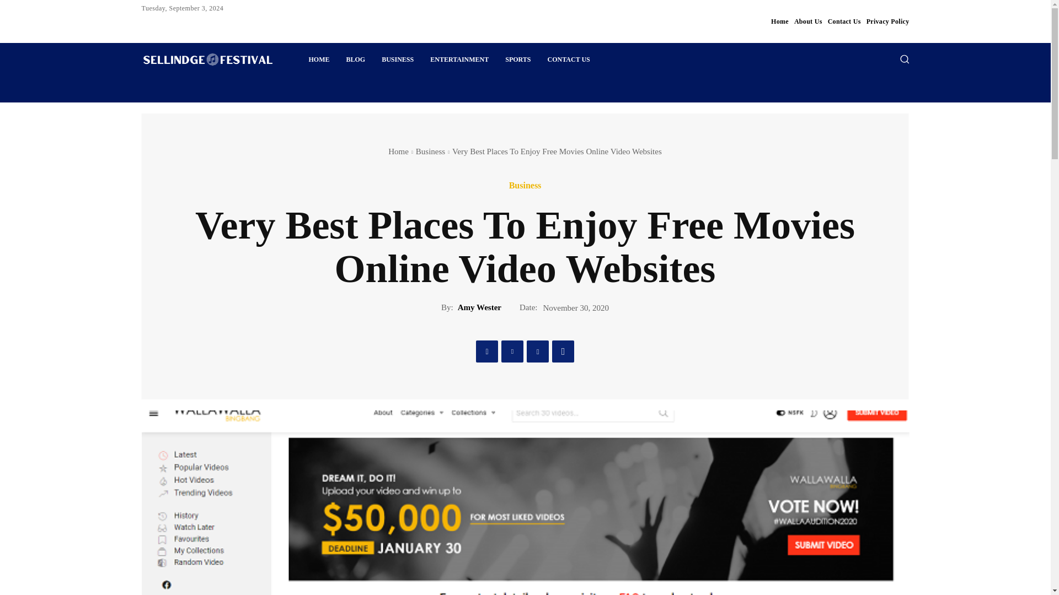 This screenshot has height=595, width=1059. Describe the element at coordinates (430, 151) in the screenshot. I see `View all posts in Business` at that location.